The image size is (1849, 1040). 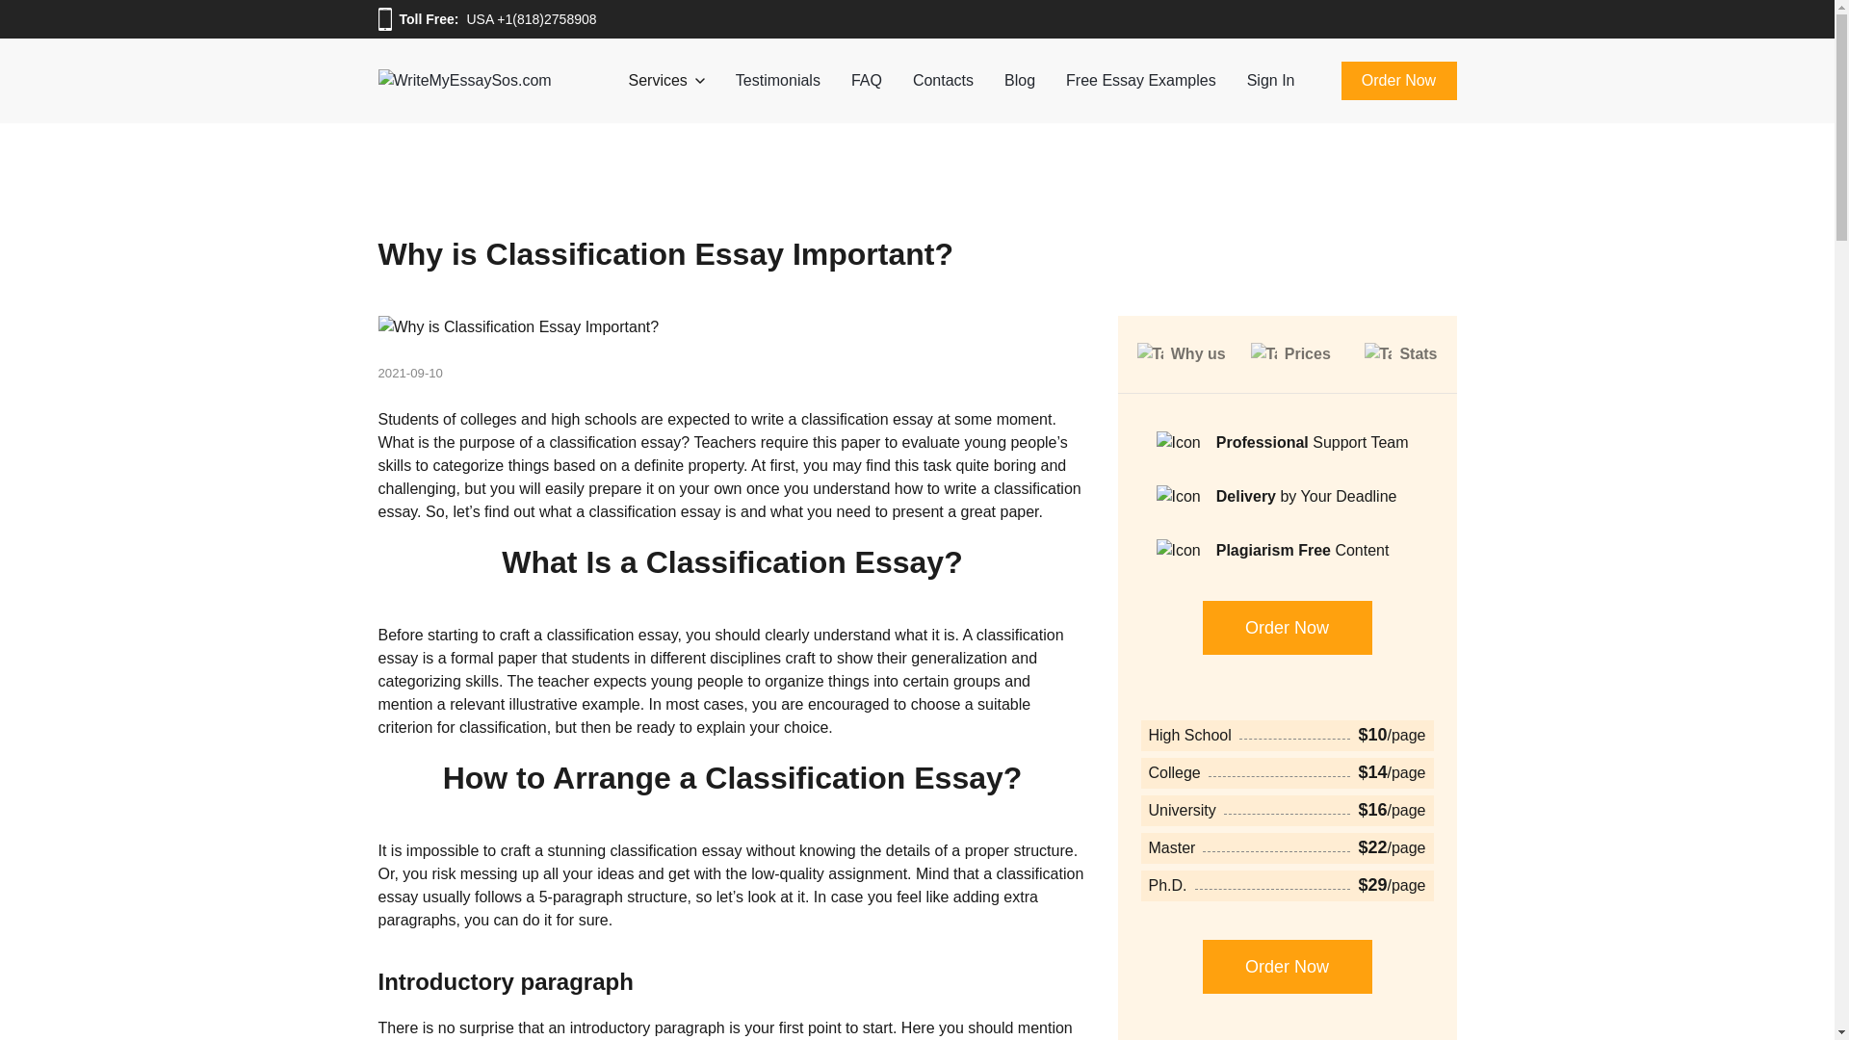 What do you see at coordinates (1178, 551) in the screenshot?
I see `Icon` at bounding box center [1178, 551].